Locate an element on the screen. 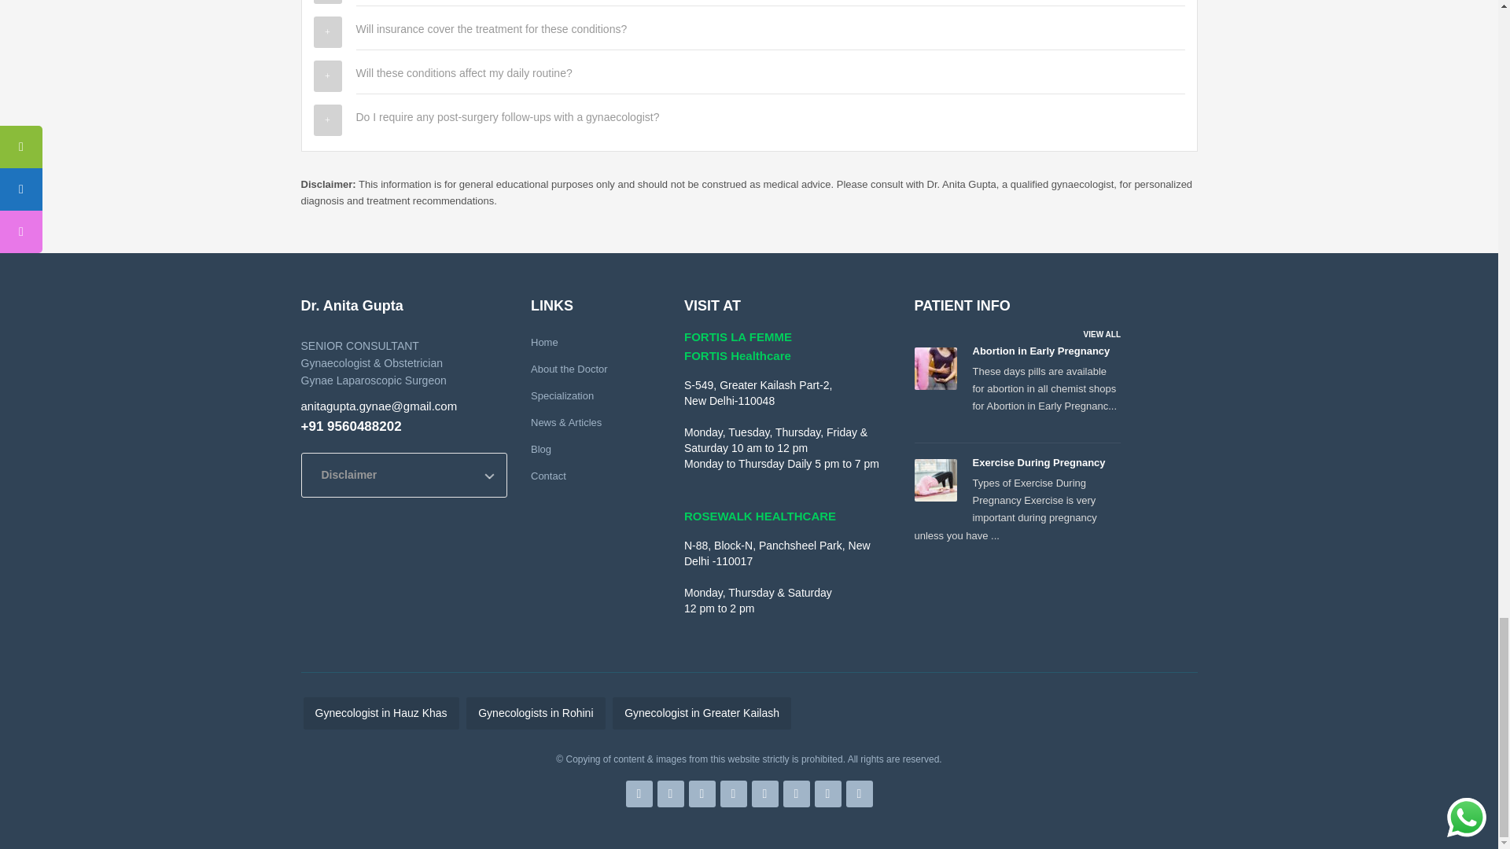  Exercise during pregnancy is located at coordinates (934, 480).